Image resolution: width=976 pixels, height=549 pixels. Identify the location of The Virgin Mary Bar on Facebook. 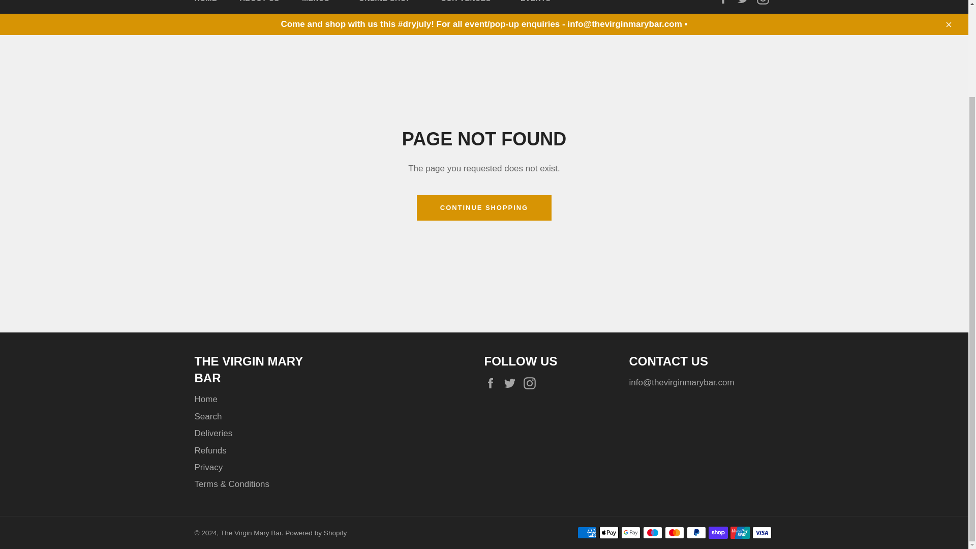
(726, 2).